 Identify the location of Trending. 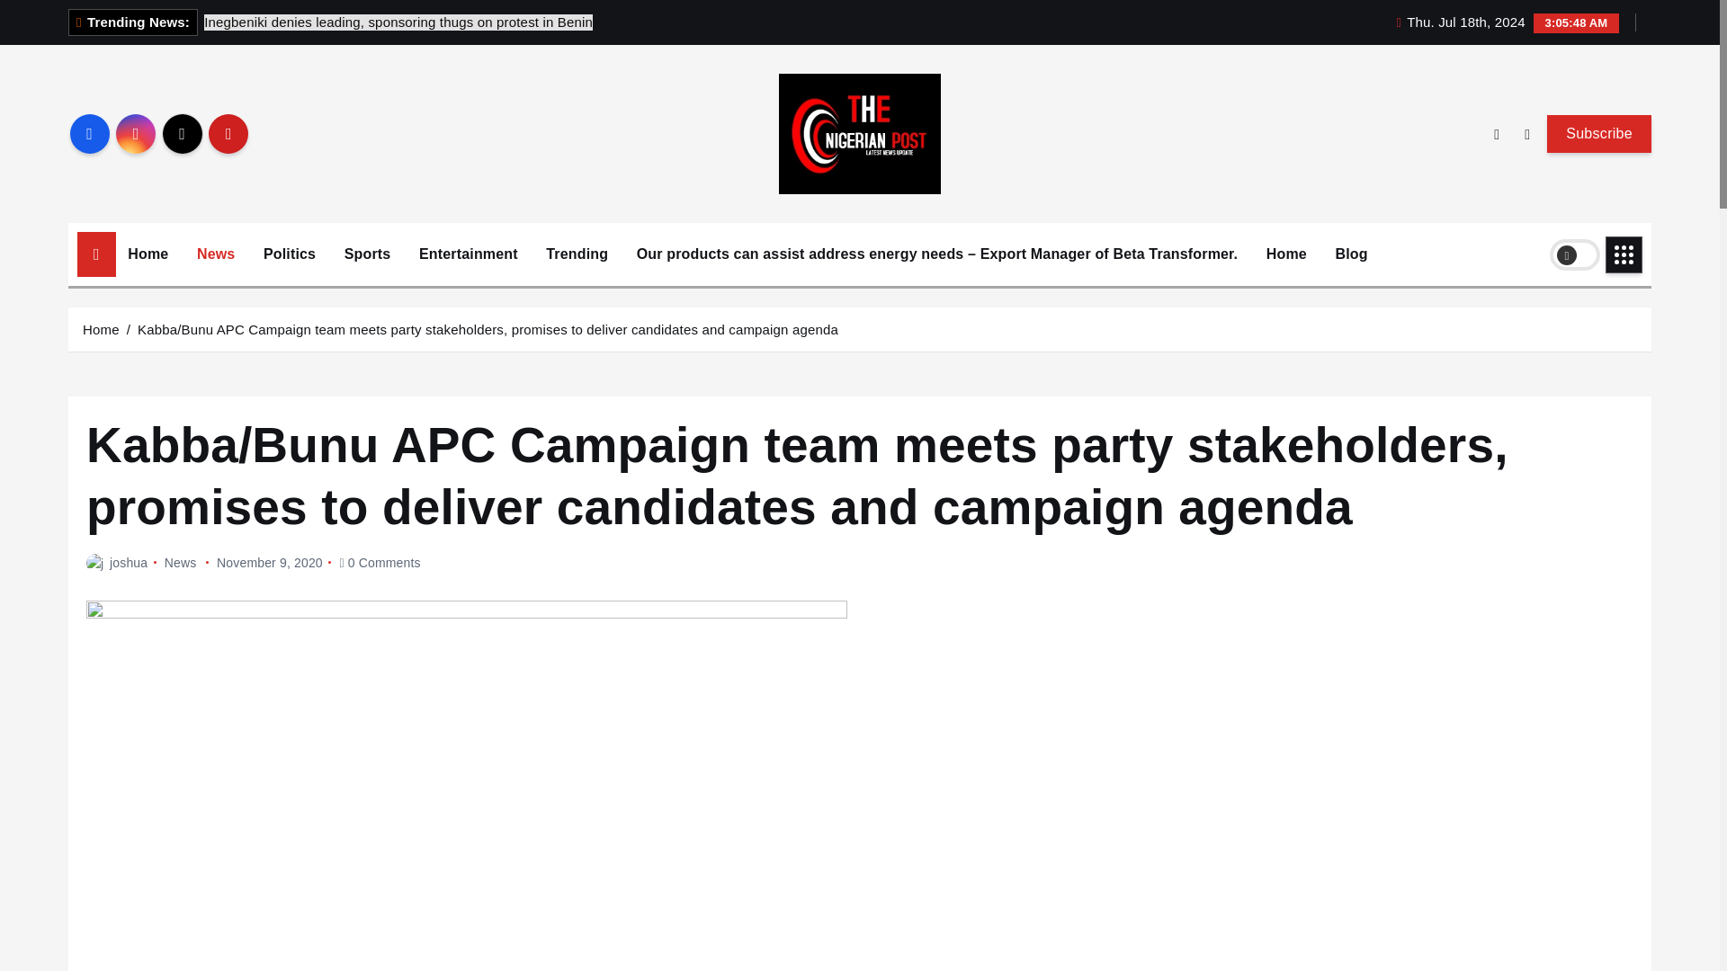
(577, 254).